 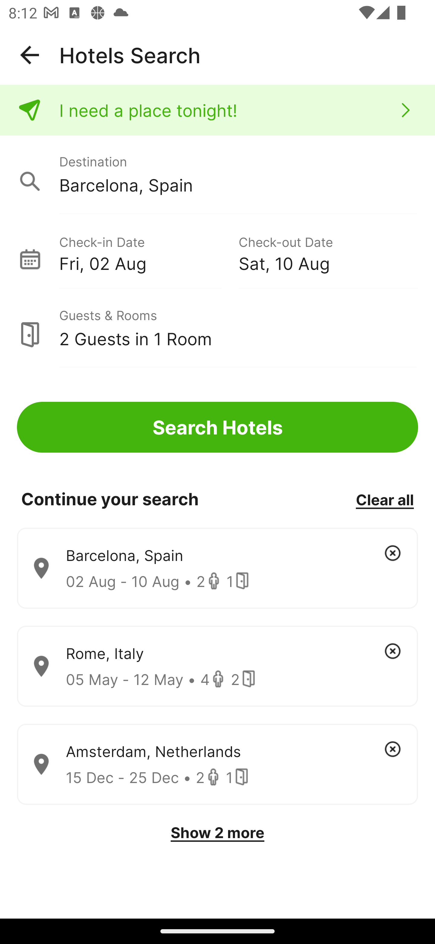 What do you see at coordinates (217, 568) in the screenshot?
I see `Barcelona, Spain 02 Aug - 10 Aug • 2  1 ` at bounding box center [217, 568].